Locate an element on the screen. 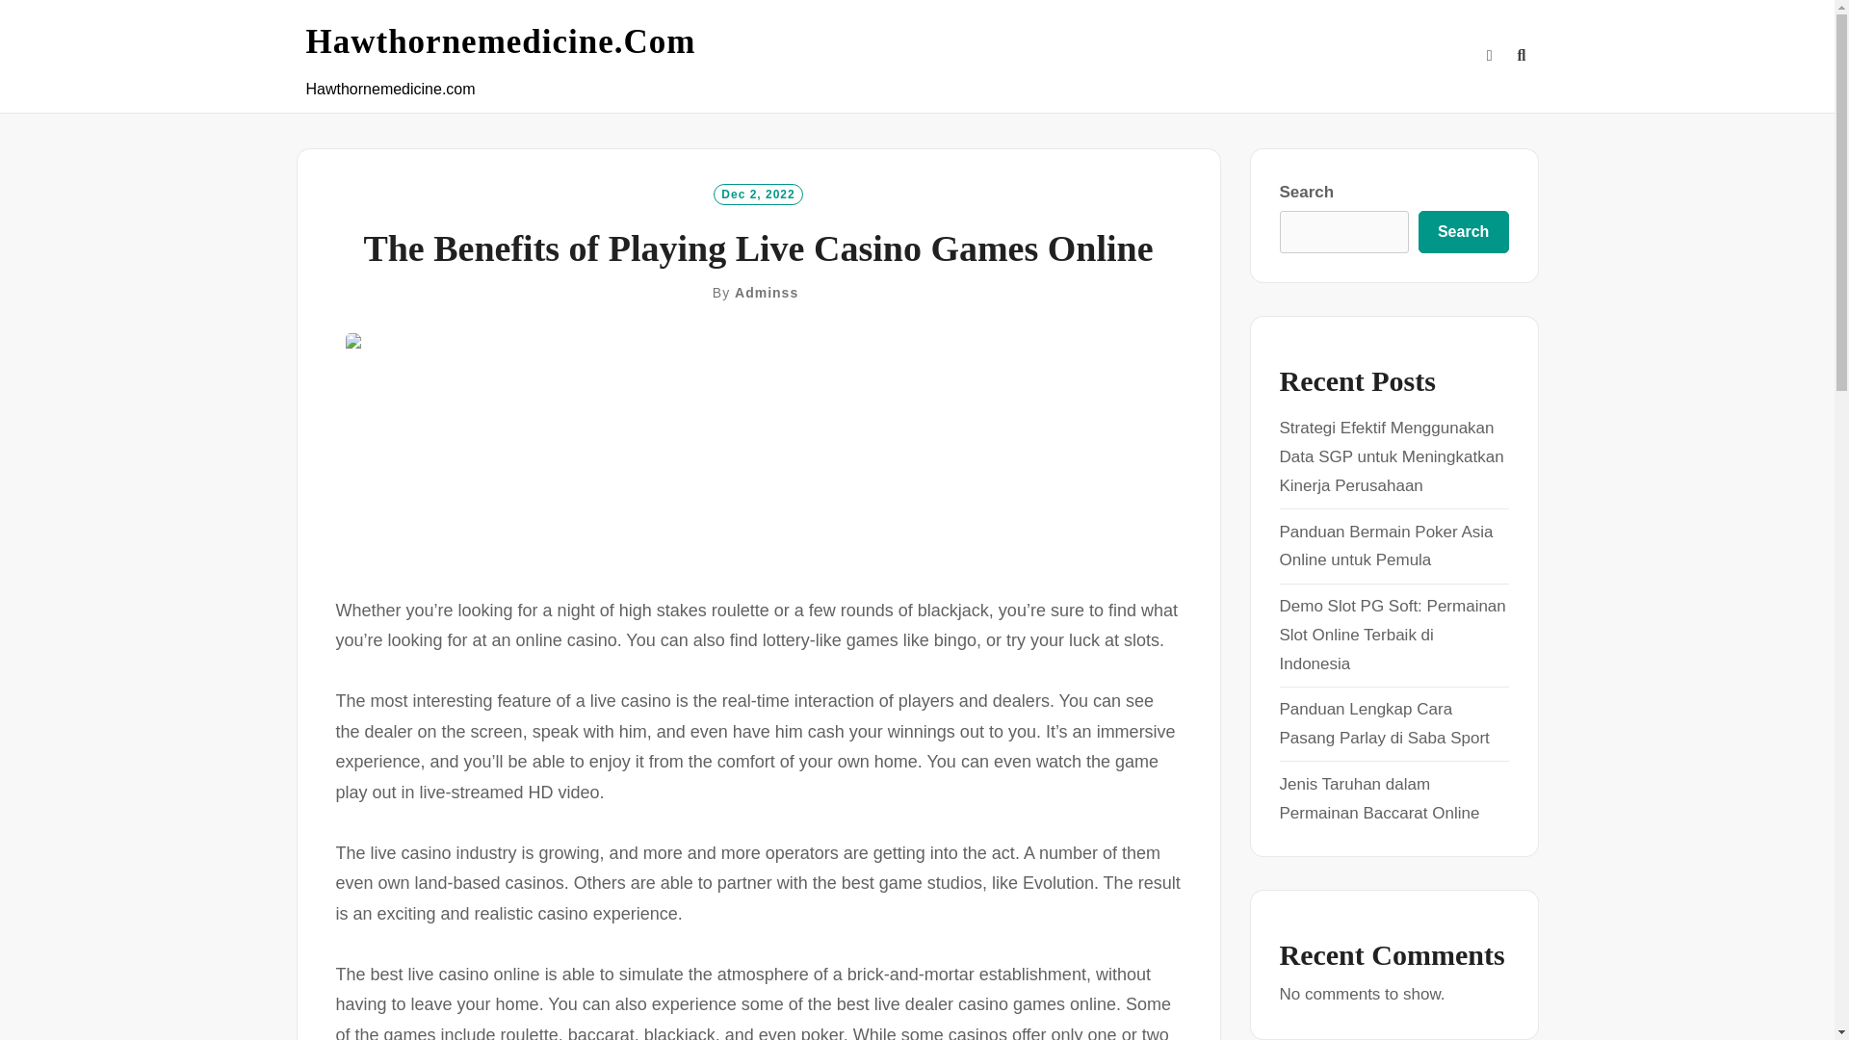 This screenshot has width=1849, height=1040. Panduan Bermain Poker Asia Online untuk Pemula is located at coordinates (1385, 546).